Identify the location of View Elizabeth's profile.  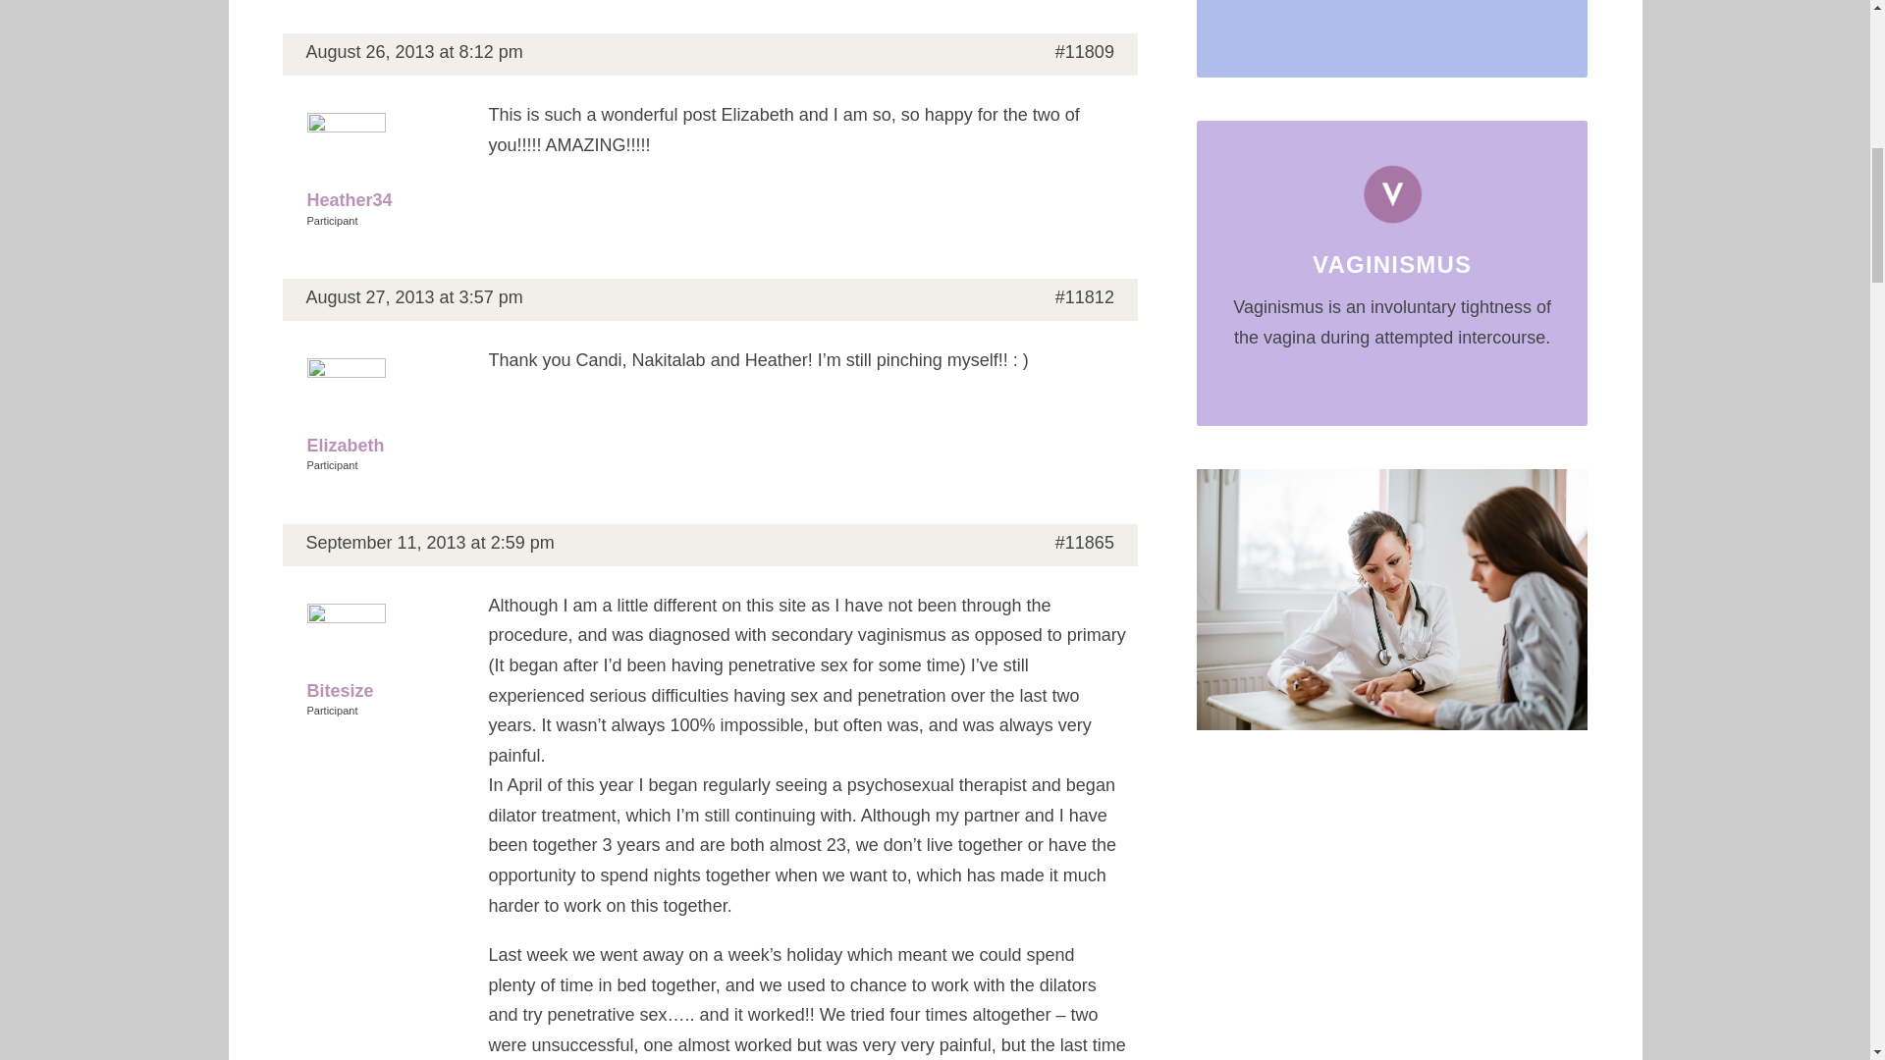
(385, 409).